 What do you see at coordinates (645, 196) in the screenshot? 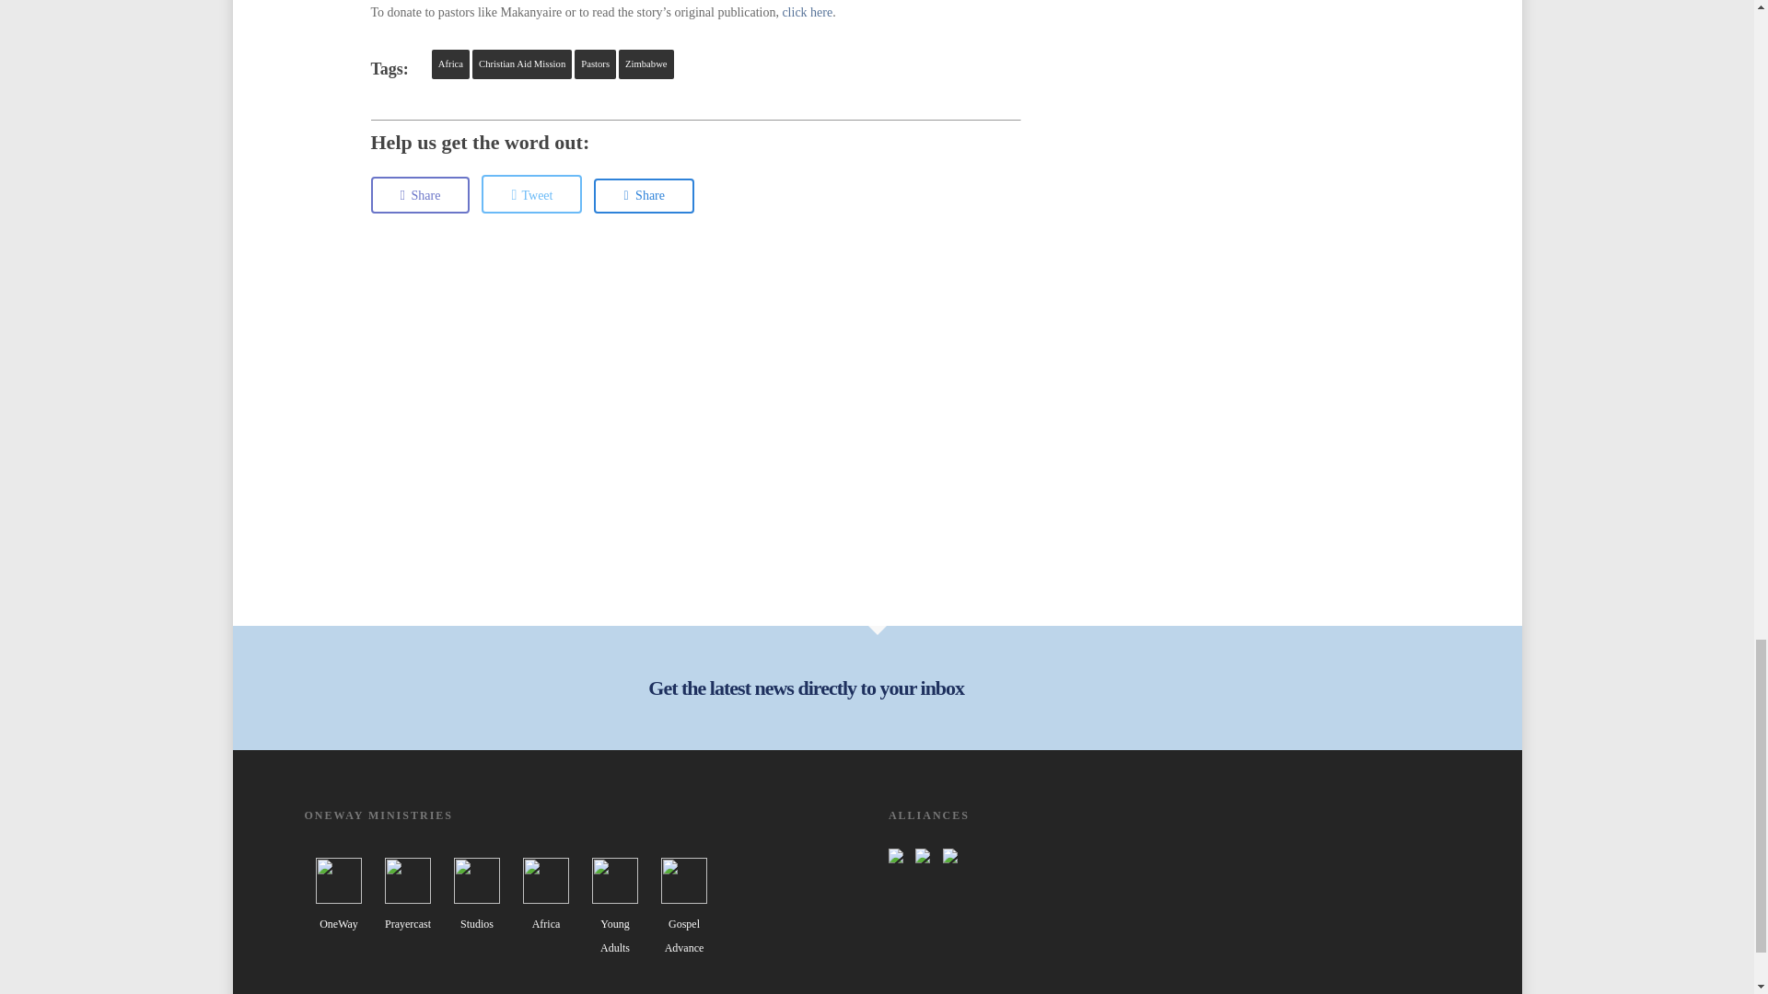
I see `Share this` at bounding box center [645, 196].